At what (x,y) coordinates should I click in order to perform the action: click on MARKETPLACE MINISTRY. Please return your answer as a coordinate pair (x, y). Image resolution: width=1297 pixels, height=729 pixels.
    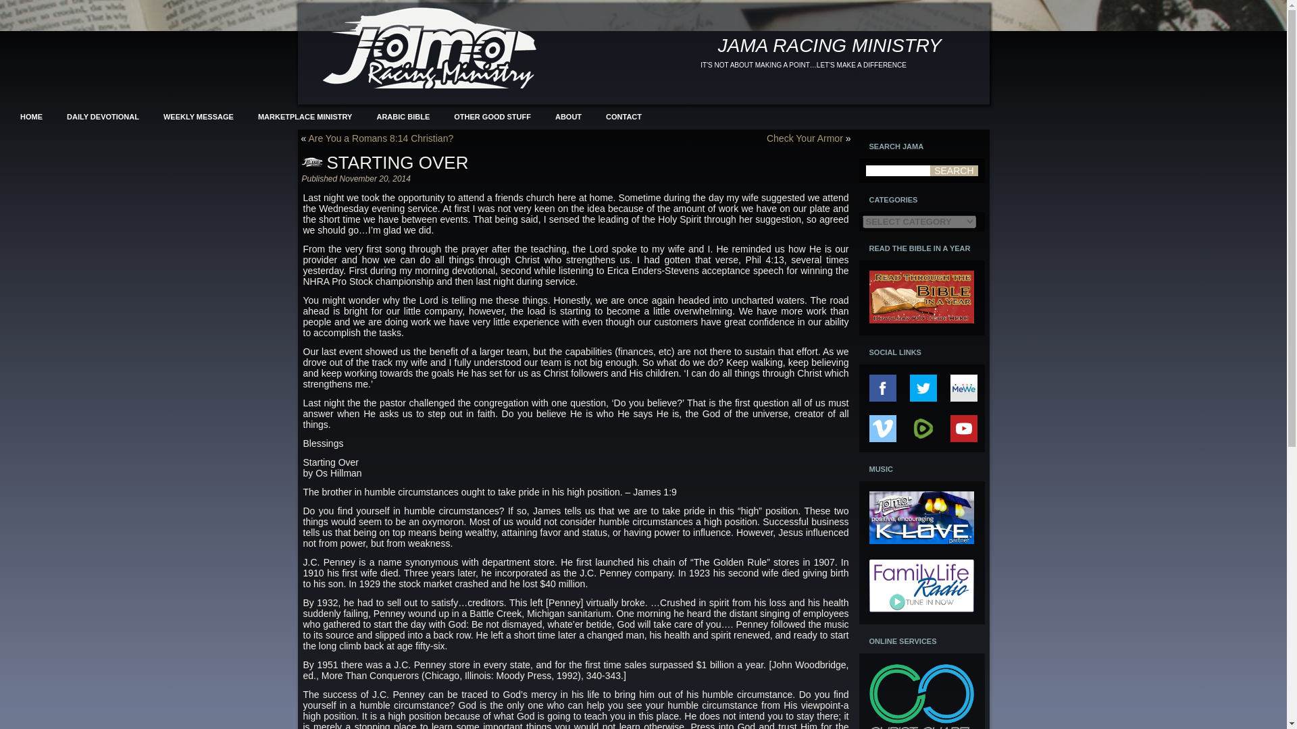
    Looking at the image, I should click on (305, 116).